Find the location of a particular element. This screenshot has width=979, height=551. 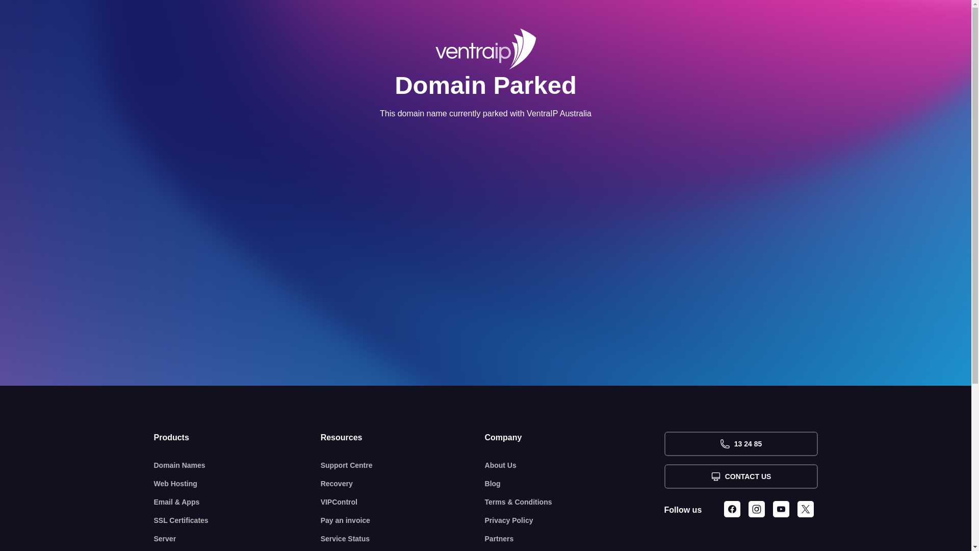

Server is located at coordinates (238, 539).